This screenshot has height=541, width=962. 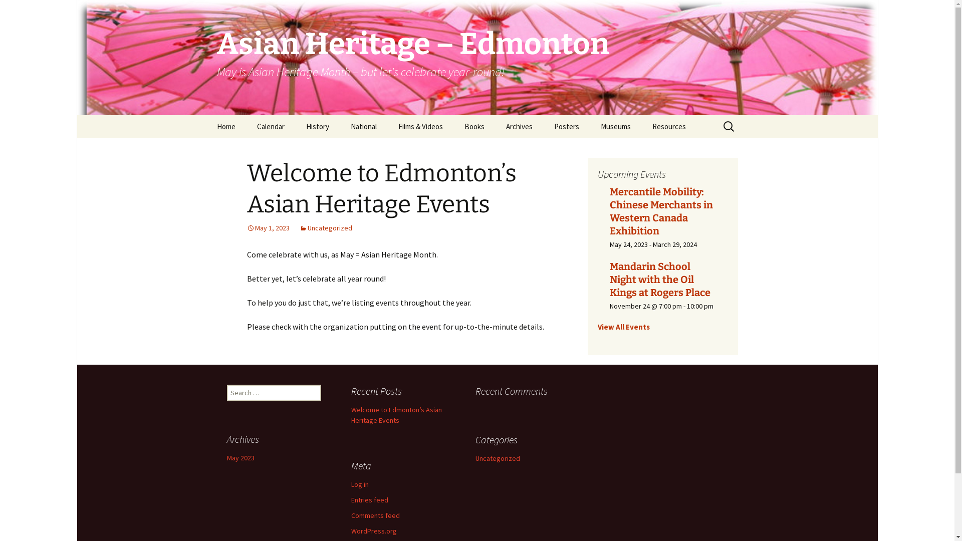 I want to click on May 1, 2023, so click(x=268, y=228).